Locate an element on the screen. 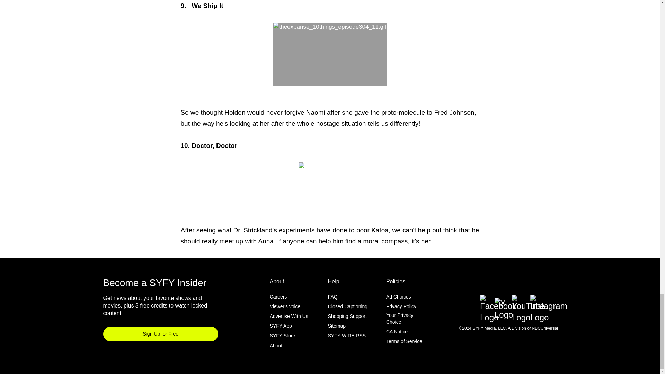 This screenshot has width=665, height=374. Sign Up for Free is located at coordinates (161, 334).